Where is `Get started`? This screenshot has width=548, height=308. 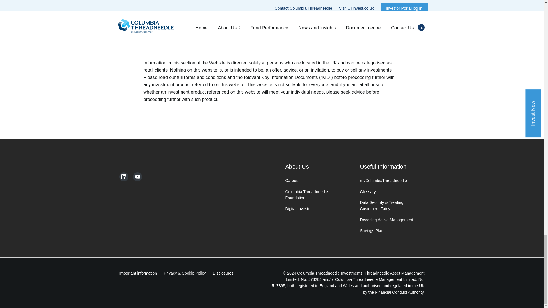 Get started is located at coordinates (358, 10).